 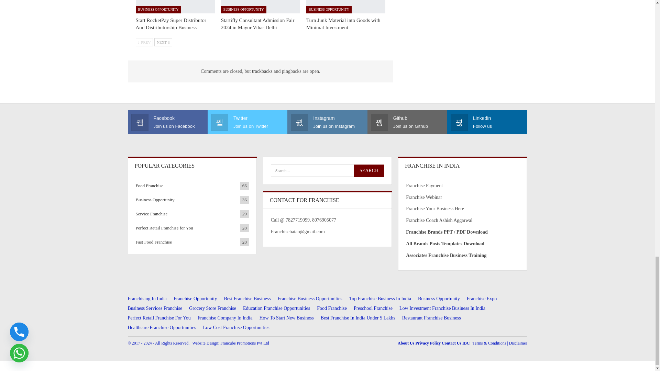 I want to click on Search for:, so click(x=327, y=171).